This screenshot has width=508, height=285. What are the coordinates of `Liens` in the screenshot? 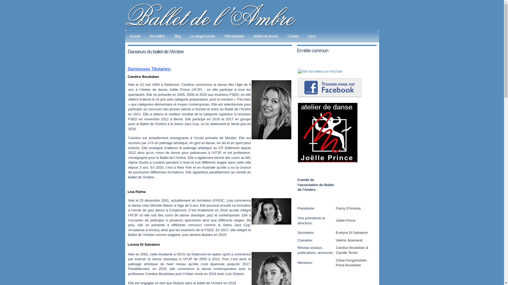 It's located at (312, 36).